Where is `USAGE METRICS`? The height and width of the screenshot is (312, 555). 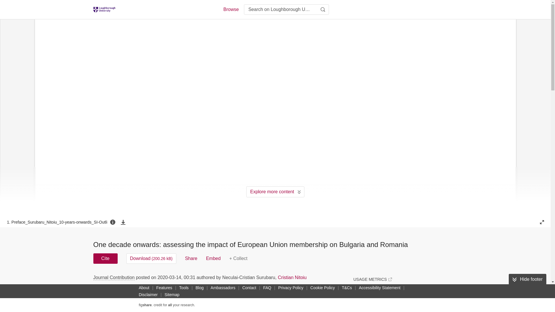
USAGE METRICS is located at coordinates (372, 279).